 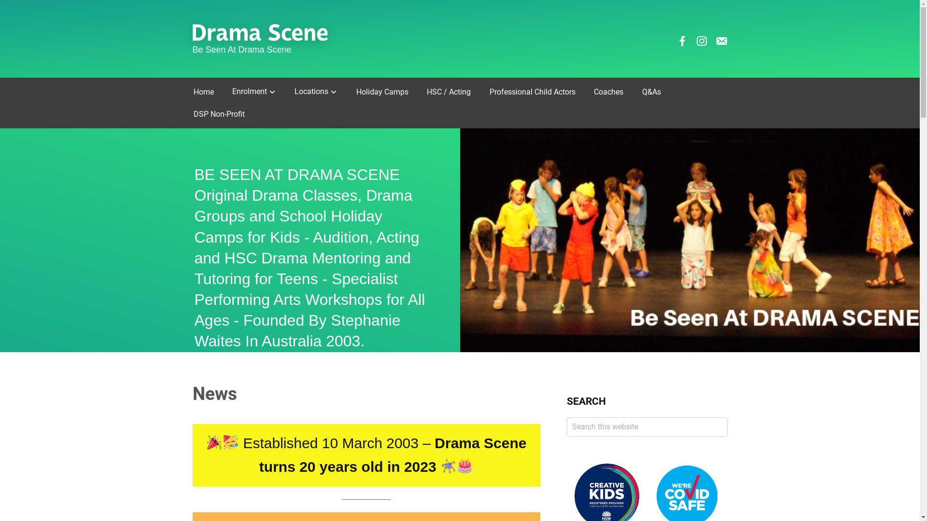 What do you see at coordinates (540, 92) in the screenshot?
I see `Professional Child Actors` at bounding box center [540, 92].